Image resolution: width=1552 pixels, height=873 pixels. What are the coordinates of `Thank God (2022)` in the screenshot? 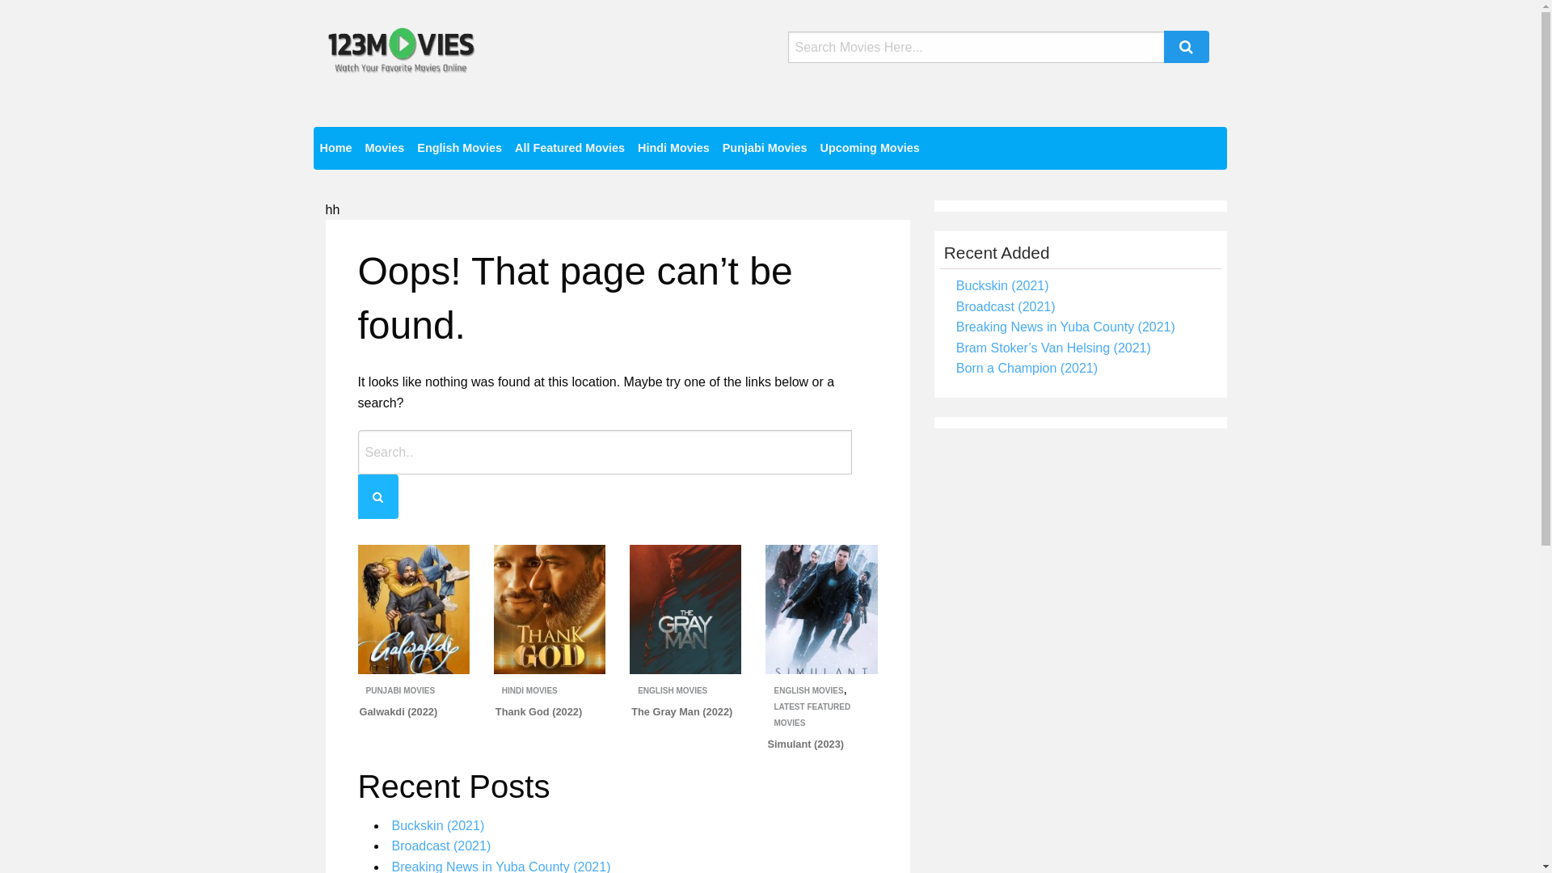 It's located at (538, 711).